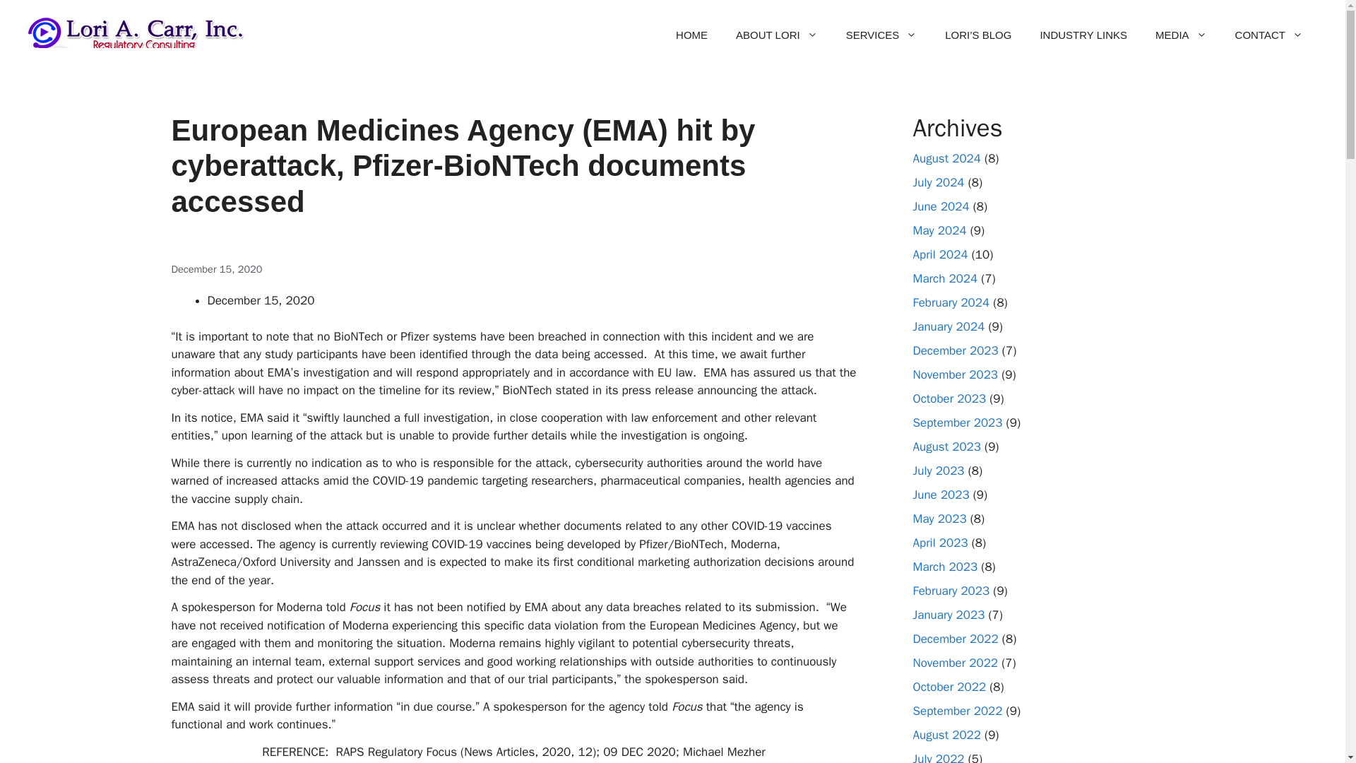 The width and height of the screenshot is (1356, 763). Describe the element at coordinates (1268, 35) in the screenshot. I see `CONTACT` at that location.